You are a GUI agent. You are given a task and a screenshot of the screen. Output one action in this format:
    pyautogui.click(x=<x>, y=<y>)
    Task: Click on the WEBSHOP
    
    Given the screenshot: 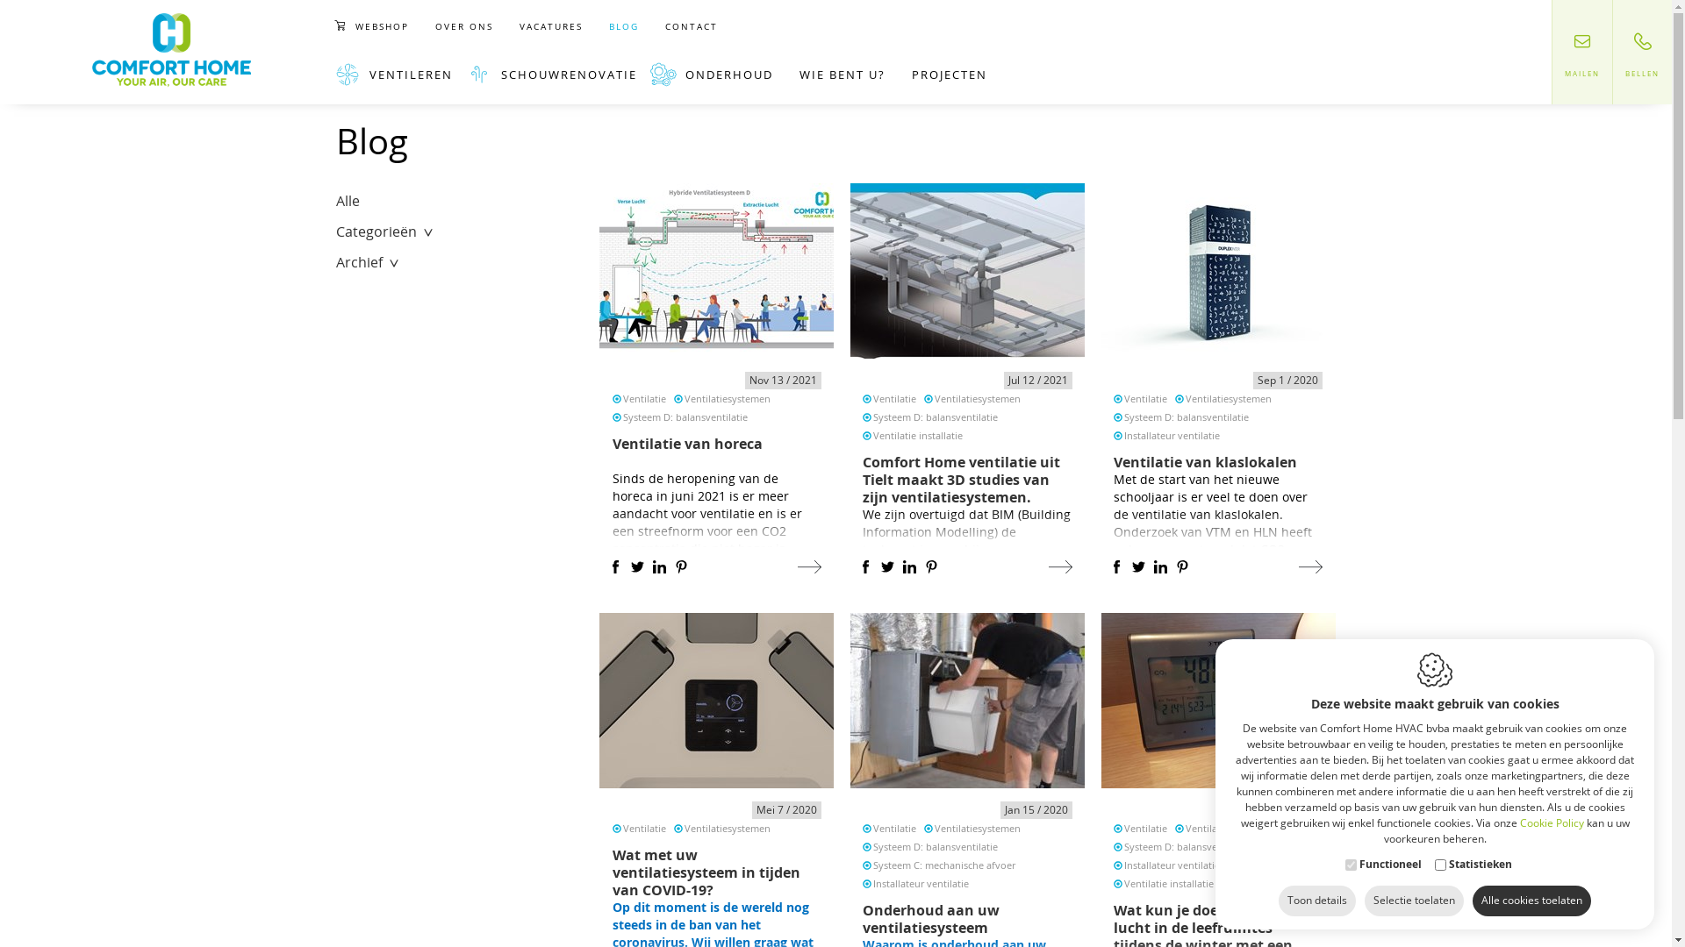 What is the action you would take?
    pyautogui.click(x=378, y=26)
    